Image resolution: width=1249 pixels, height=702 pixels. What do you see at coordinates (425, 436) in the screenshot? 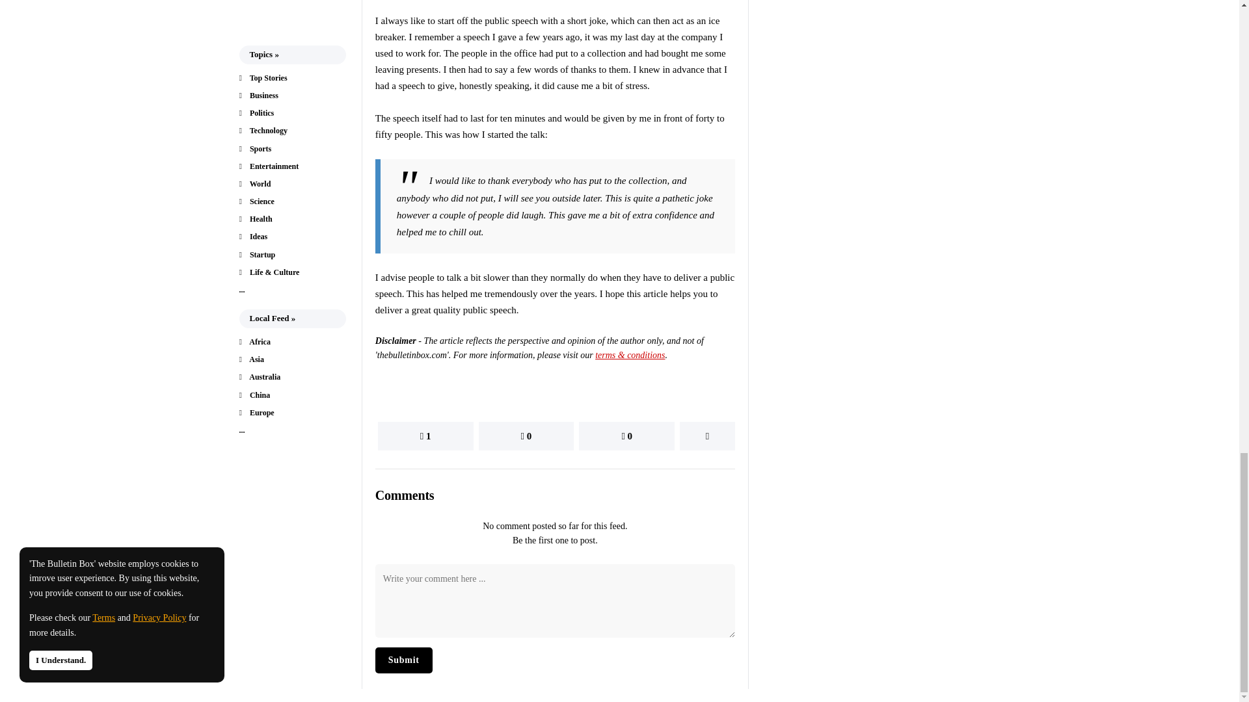
I see `Like` at bounding box center [425, 436].